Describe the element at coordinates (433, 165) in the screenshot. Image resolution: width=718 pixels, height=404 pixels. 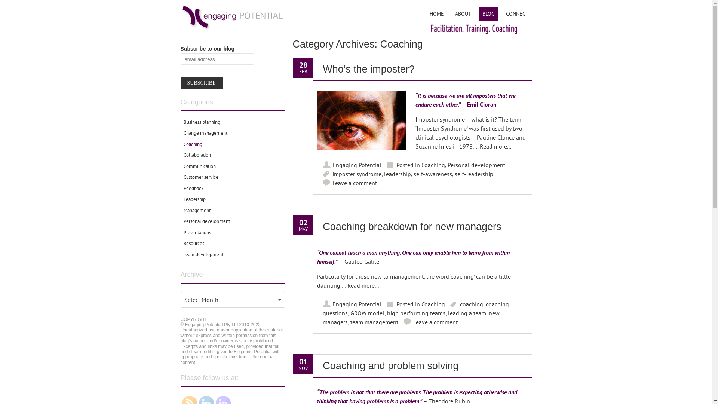
I see `Coaching` at that location.